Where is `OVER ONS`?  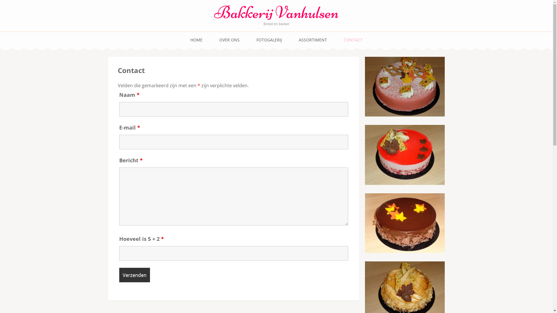 OVER ONS is located at coordinates (229, 40).